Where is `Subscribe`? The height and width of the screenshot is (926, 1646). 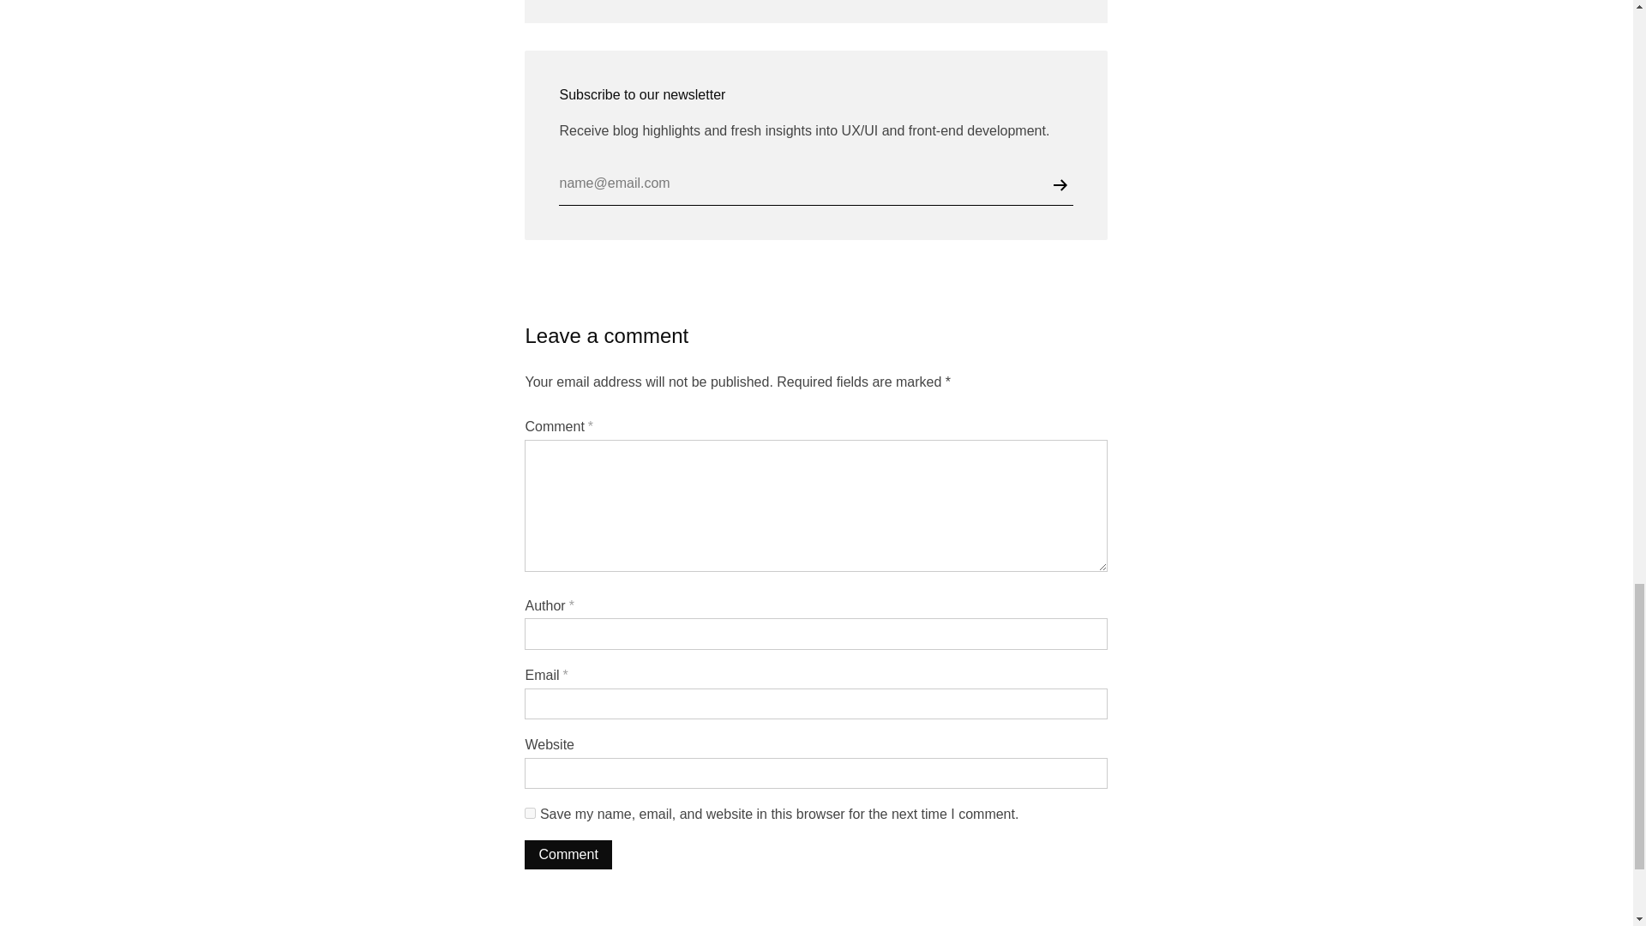
Subscribe is located at coordinates (1063, 185).